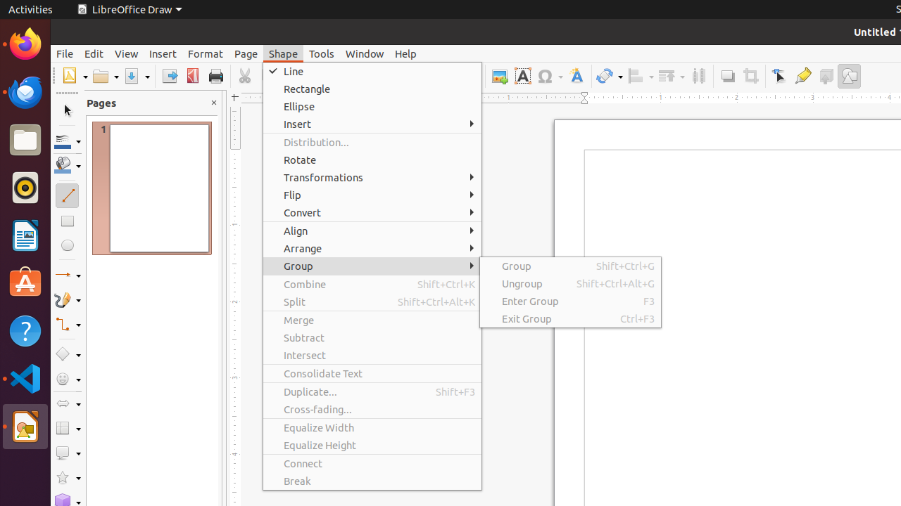 The width and height of the screenshot is (901, 506). Describe the element at coordinates (372, 446) in the screenshot. I see `Equalize Height` at that location.